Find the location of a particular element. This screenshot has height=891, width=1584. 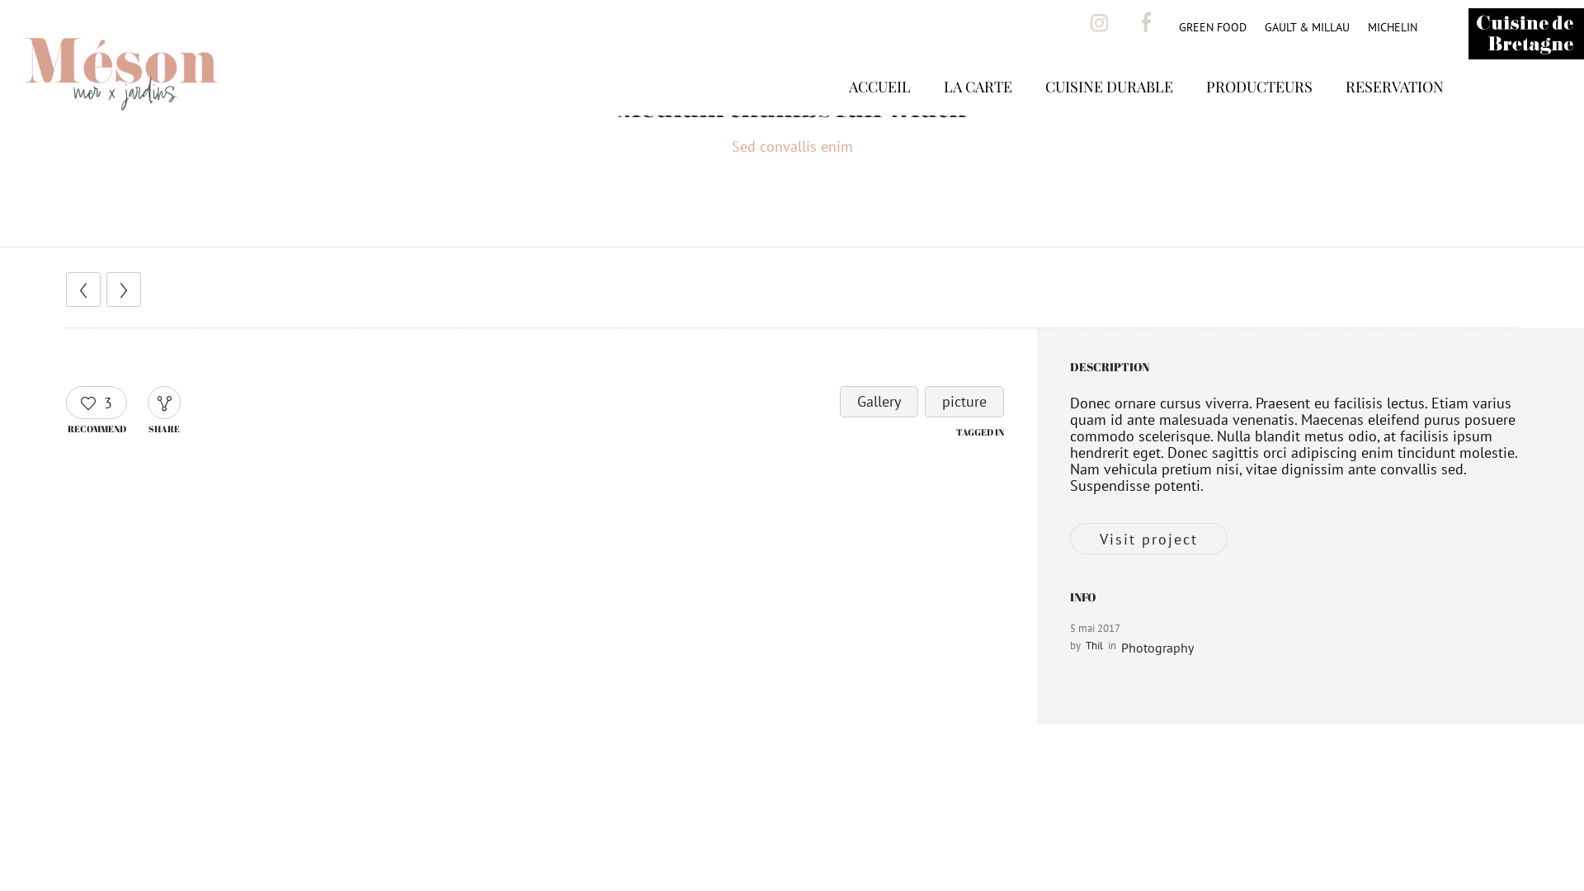

RESERVATION is located at coordinates (1394, 111).